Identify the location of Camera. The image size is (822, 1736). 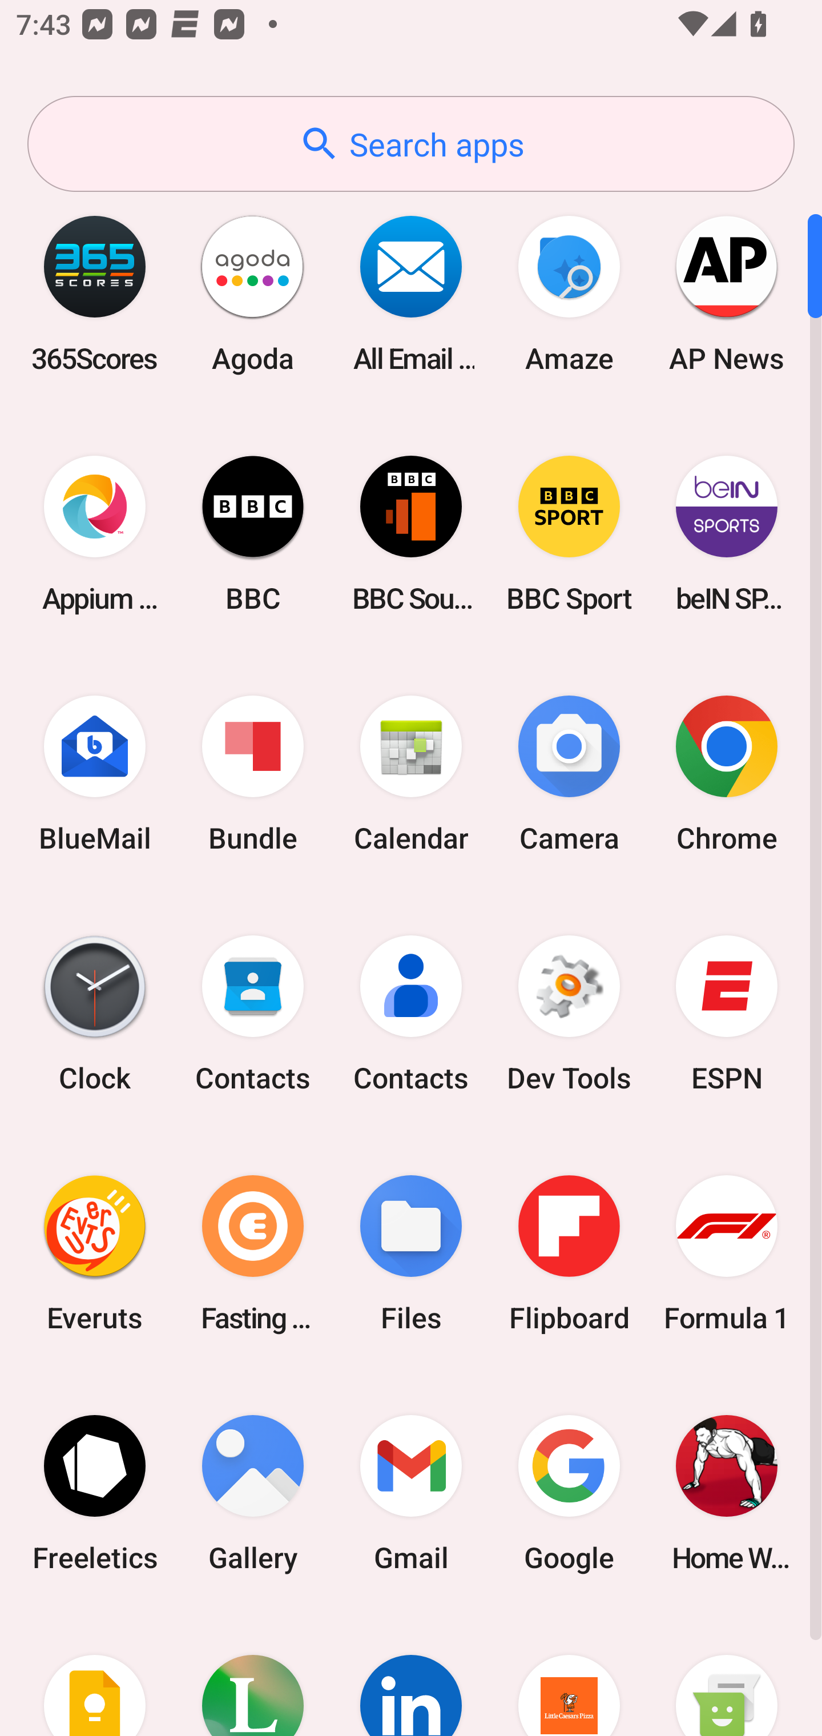
(569, 774).